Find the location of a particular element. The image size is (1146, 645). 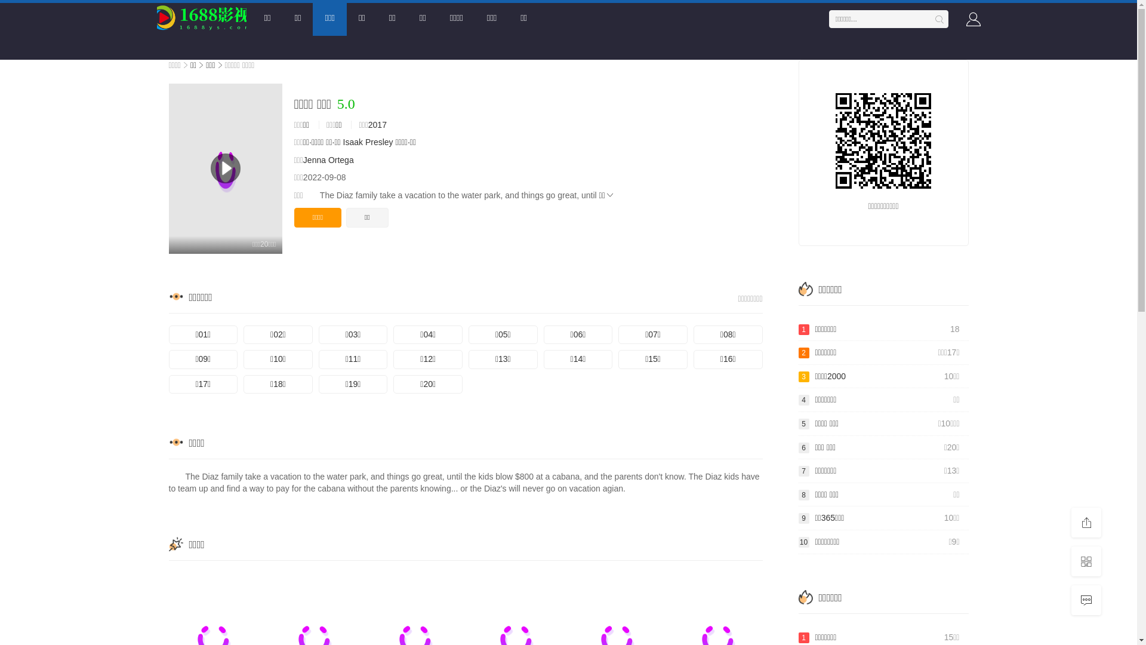

Presley is located at coordinates (380, 142).